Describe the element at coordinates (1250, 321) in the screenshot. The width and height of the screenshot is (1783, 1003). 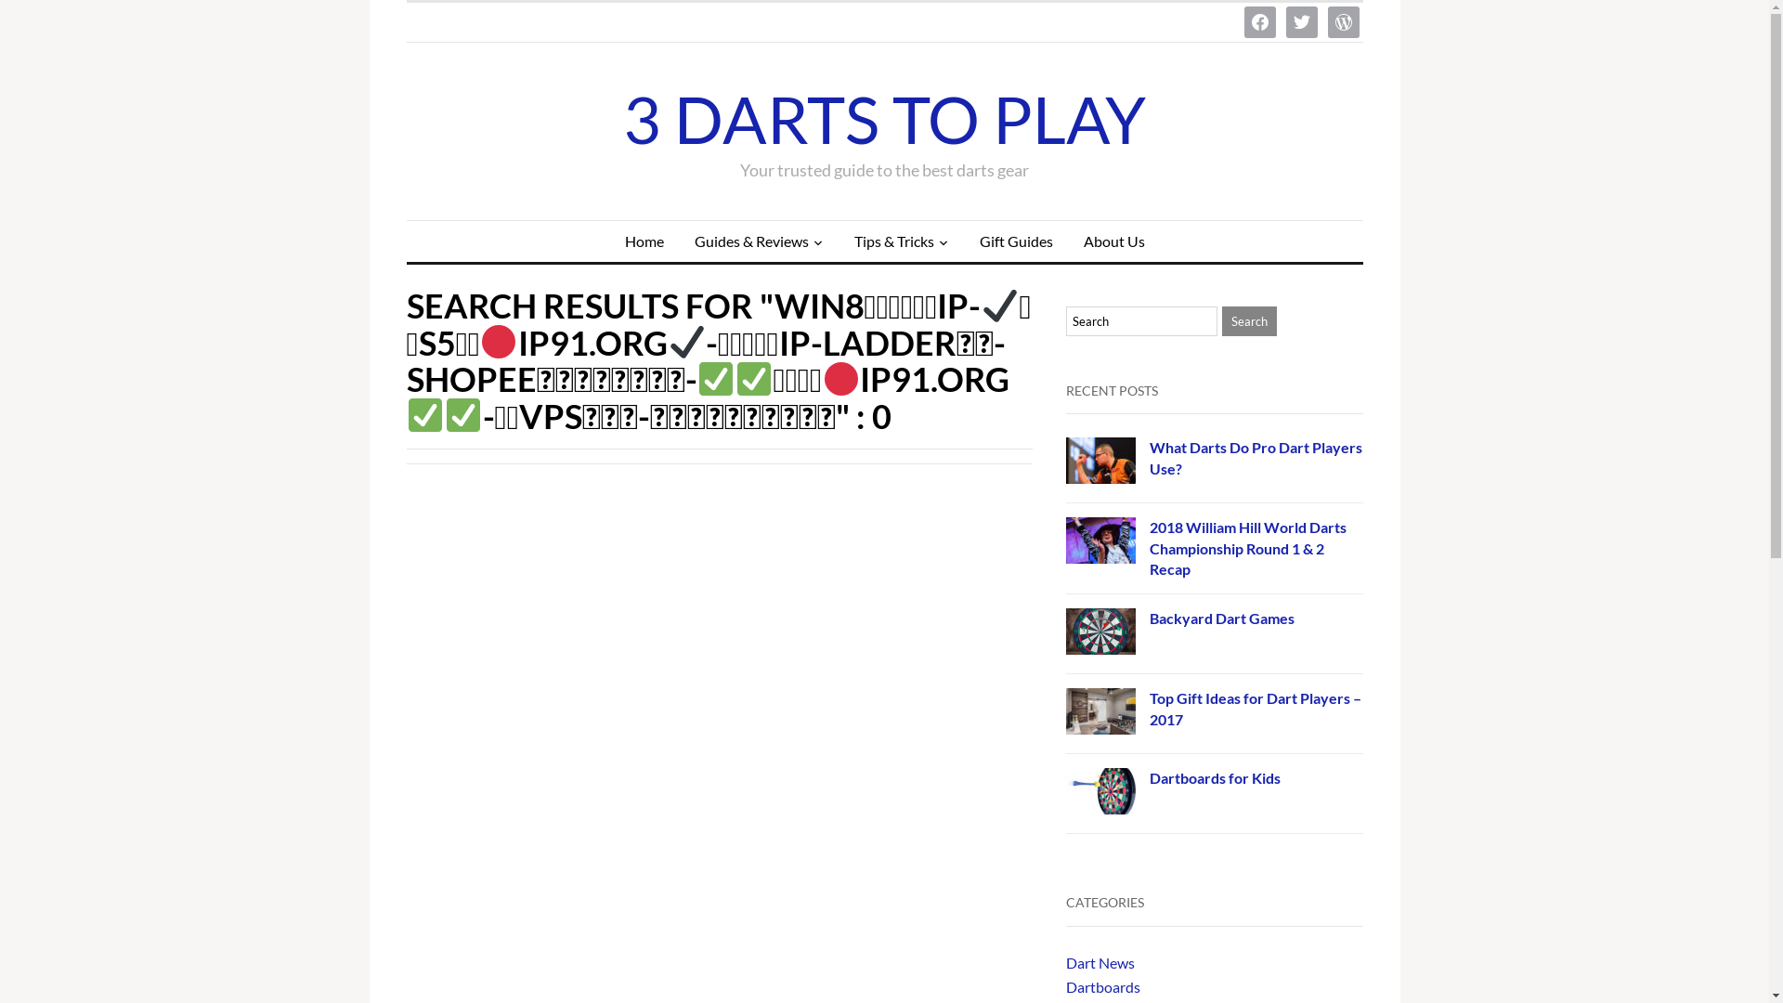
I see `Search` at that location.